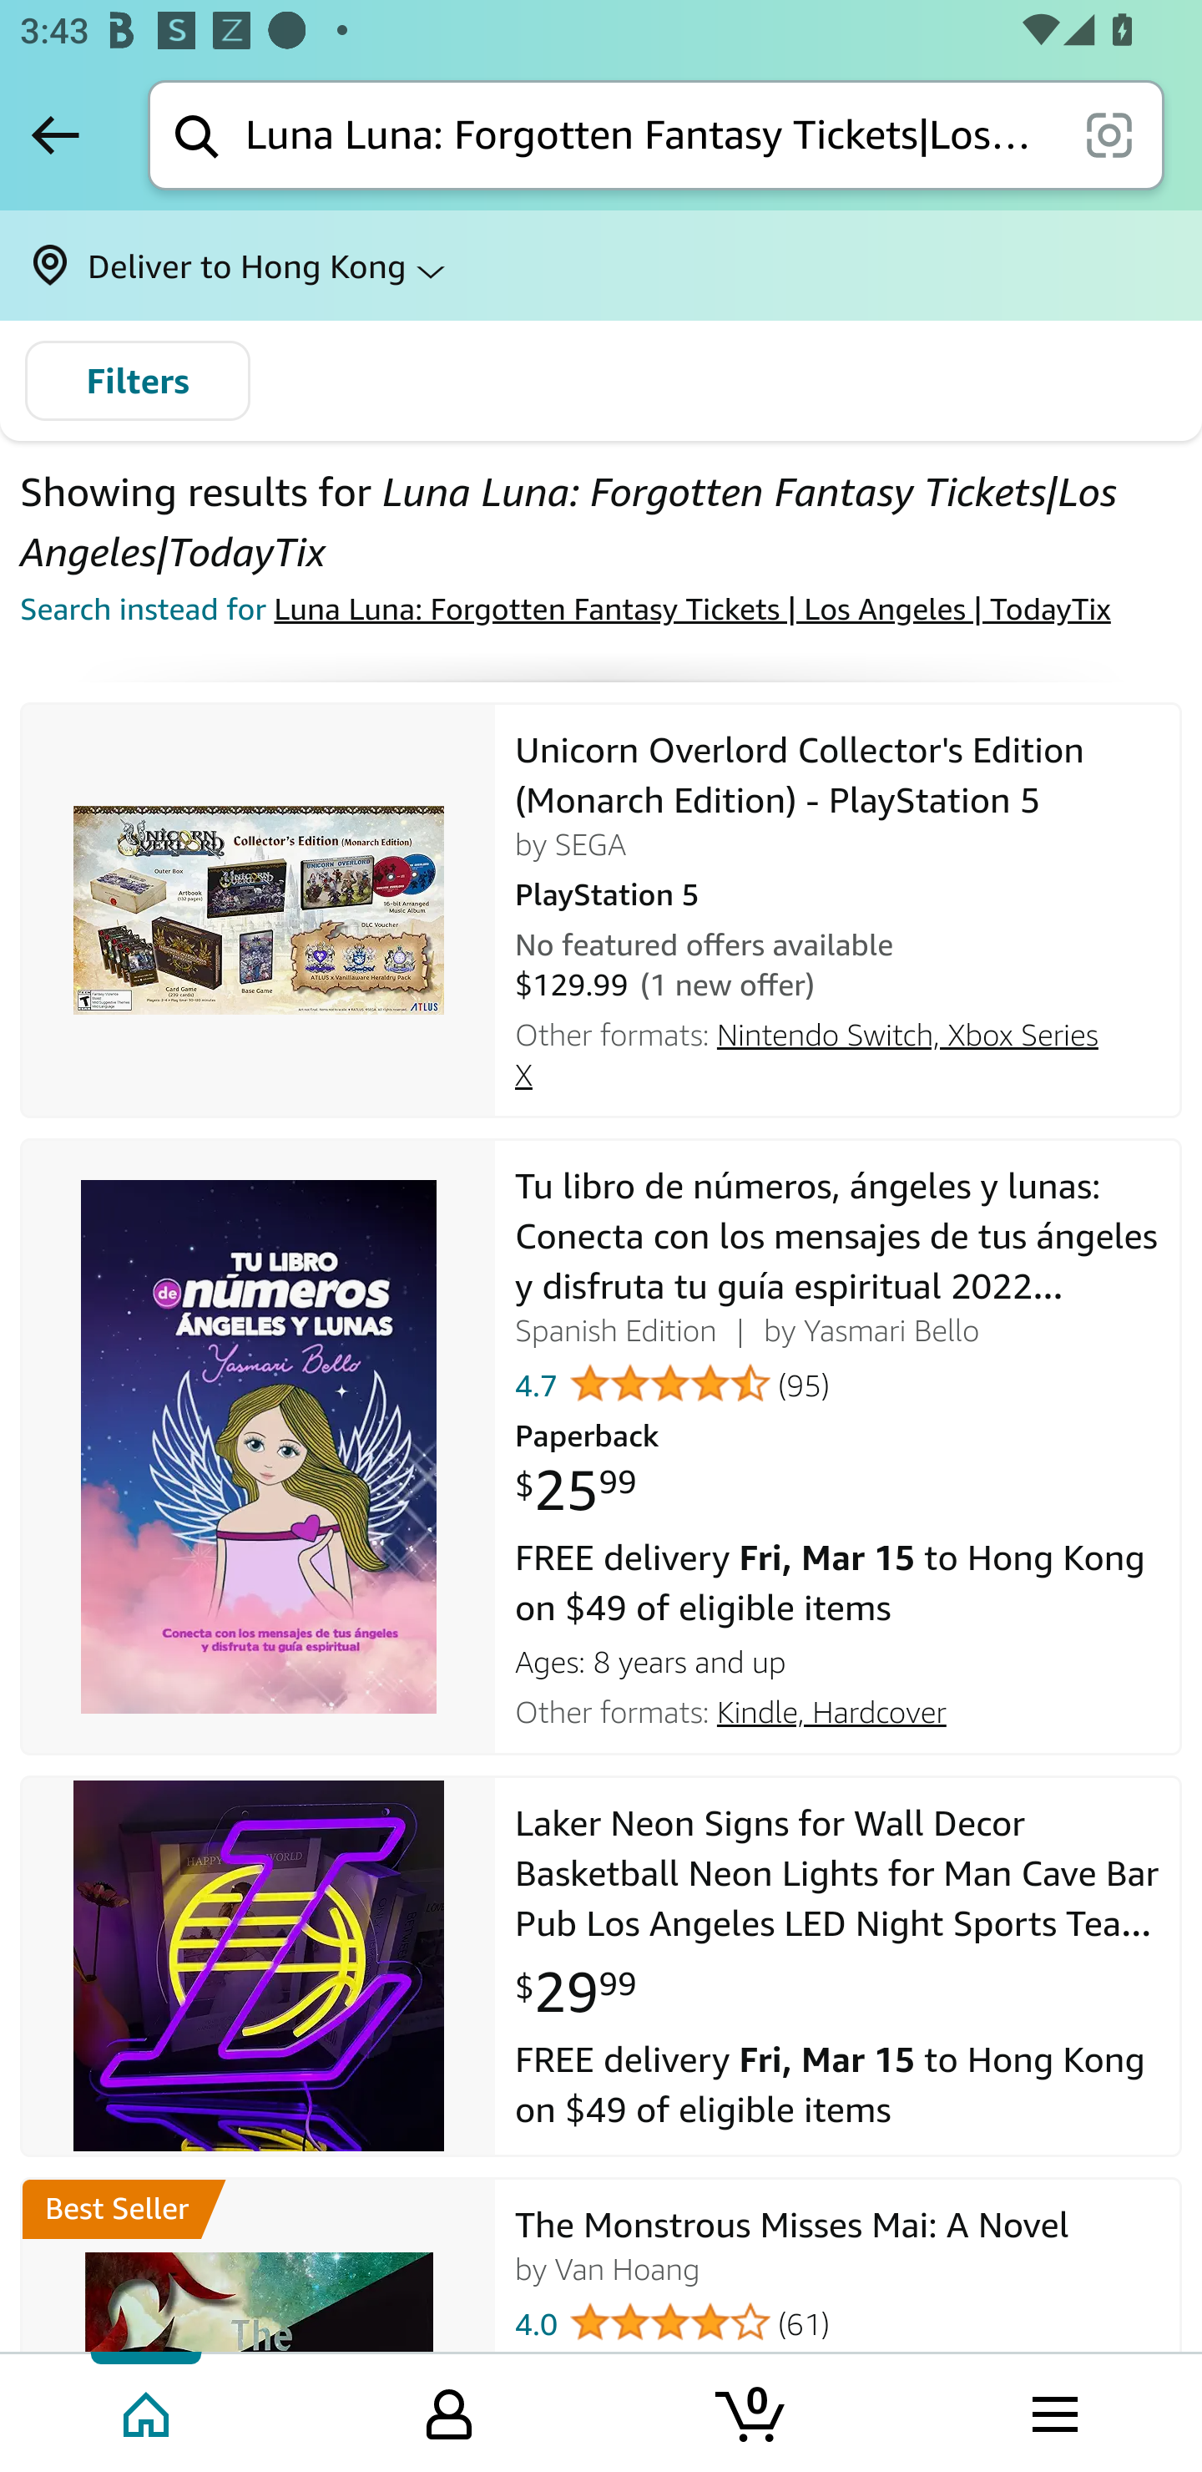  What do you see at coordinates (838, 891) in the screenshot?
I see `PlayStation 5` at bounding box center [838, 891].